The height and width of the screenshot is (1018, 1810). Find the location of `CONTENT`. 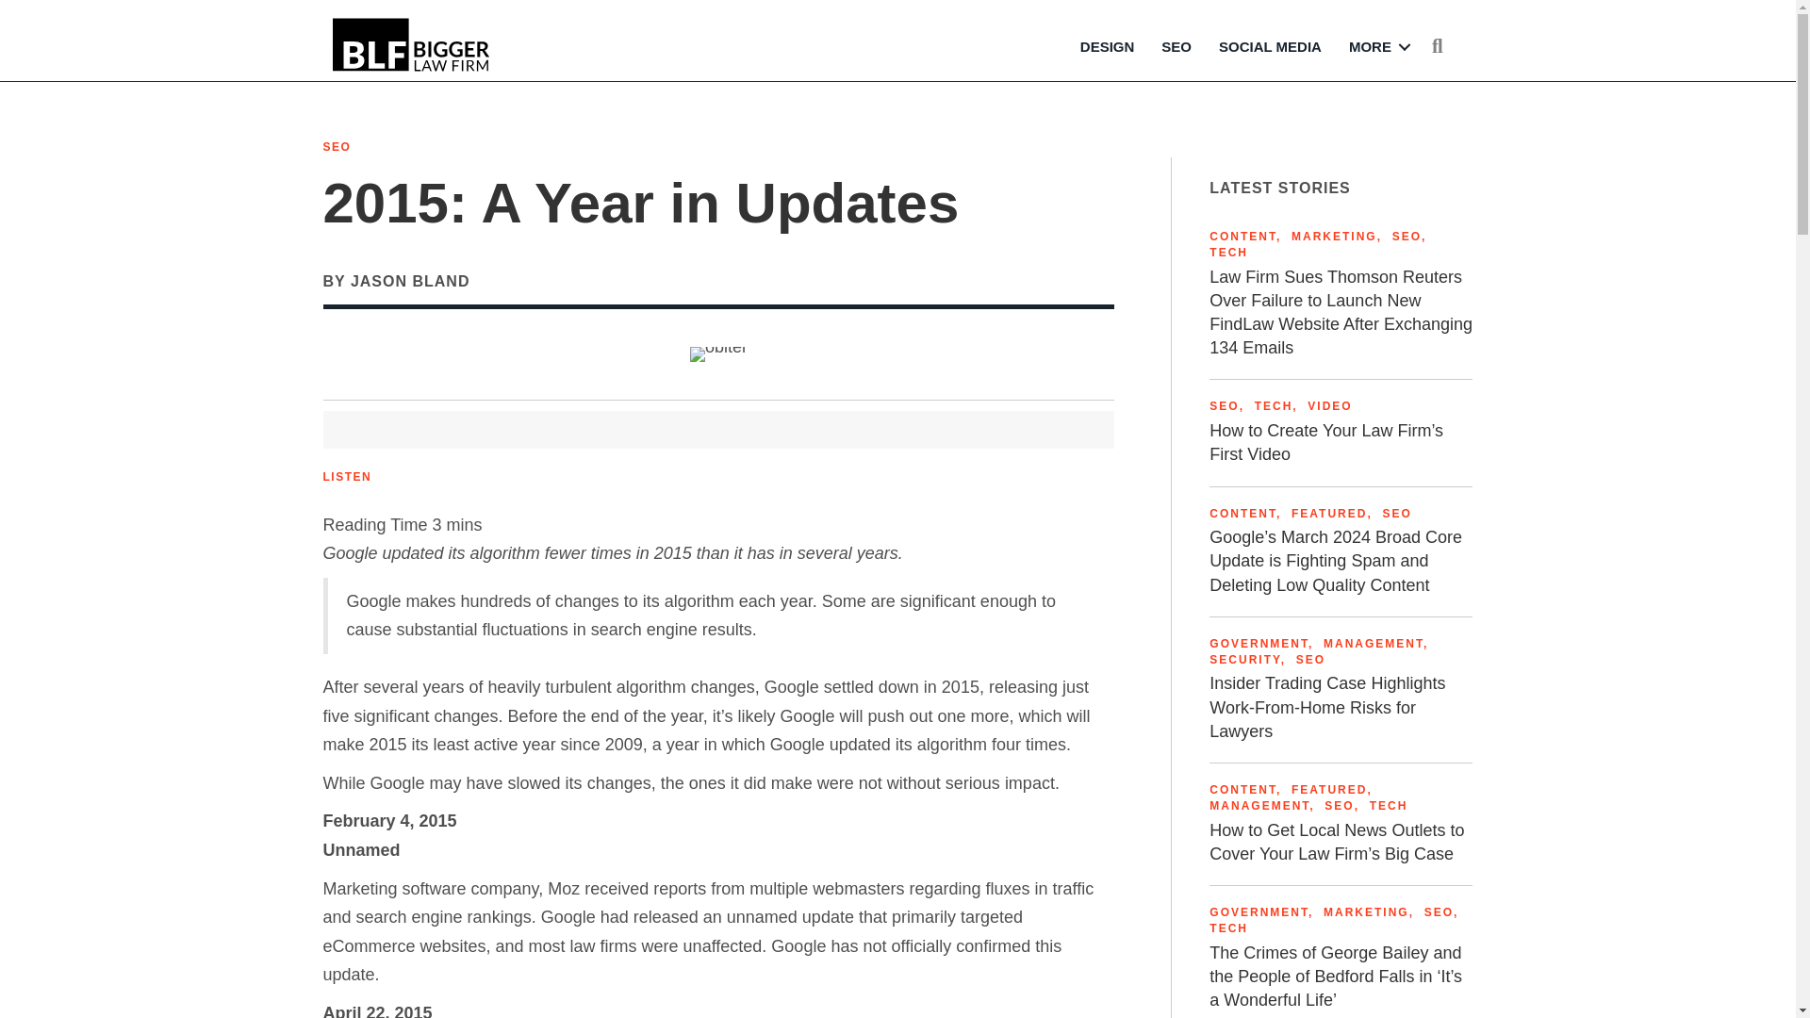

CONTENT is located at coordinates (1242, 237).